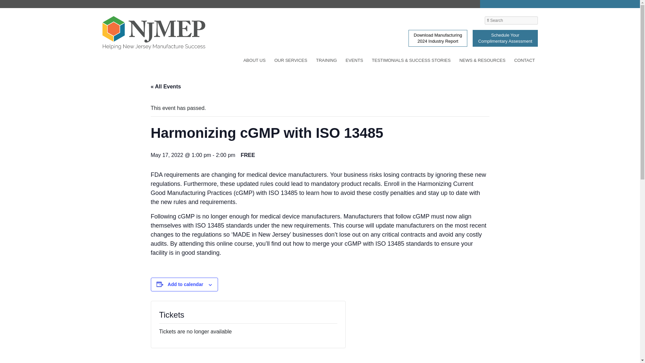 This screenshot has height=363, width=645. What do you see at coordinates (150, 5) in the screenshot?
I see `Medical Device Manufacturing` at bounding box center [150, 5].